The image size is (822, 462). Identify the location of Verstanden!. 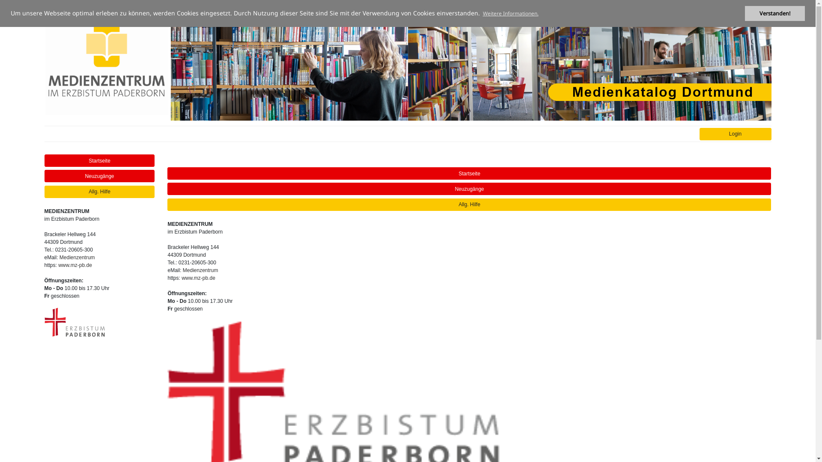
(775, 14).